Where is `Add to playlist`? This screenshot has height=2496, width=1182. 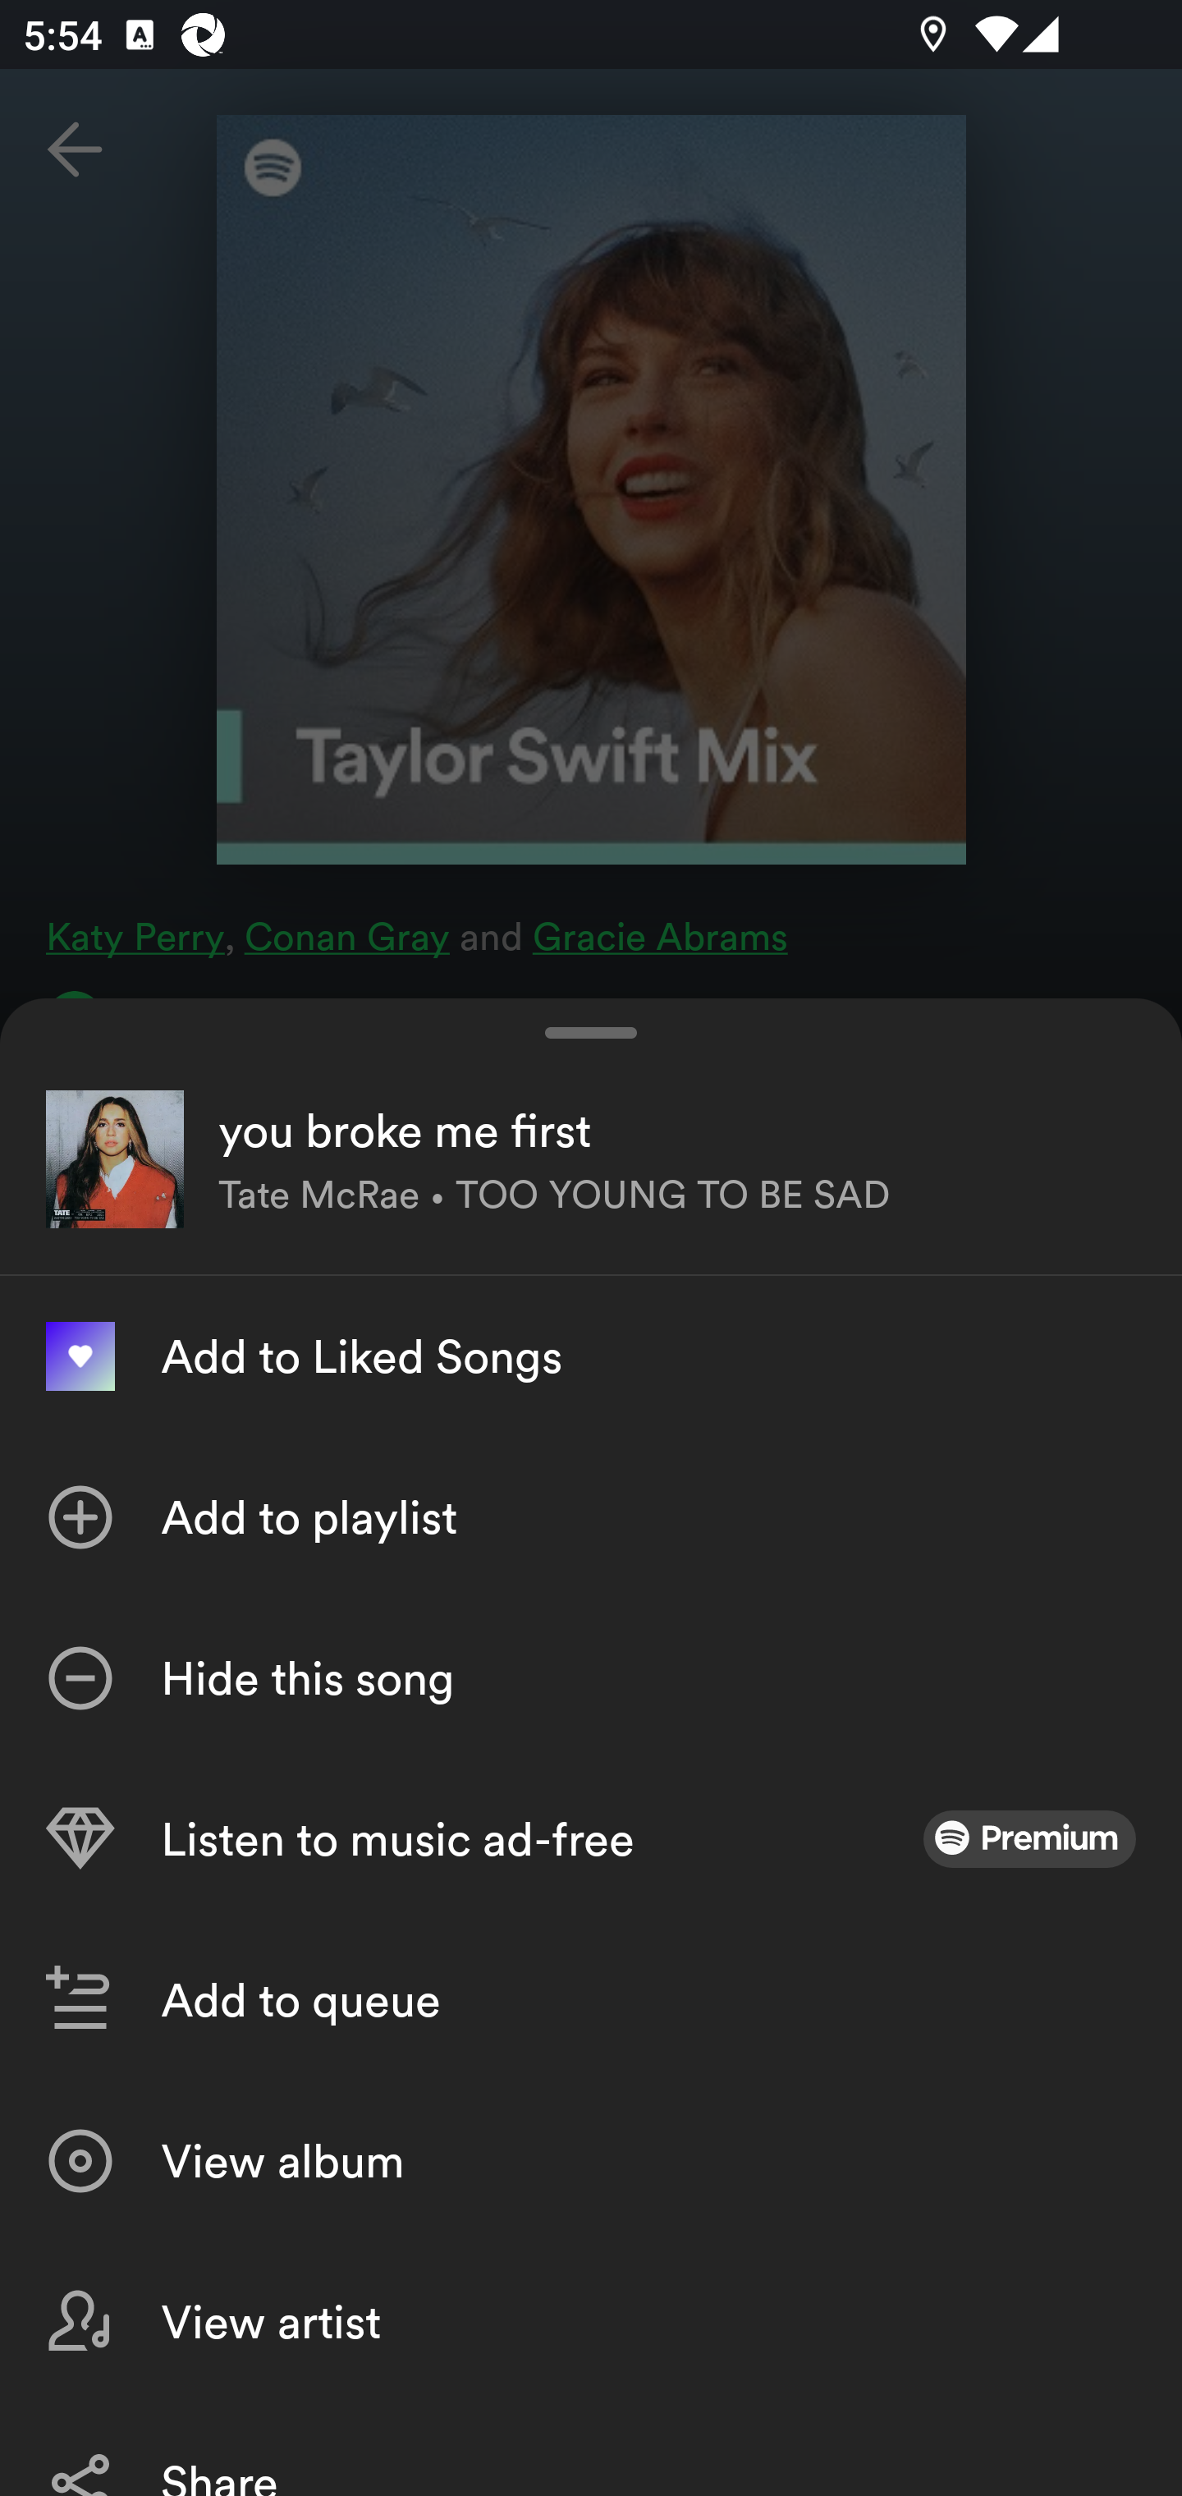 Add to playlist is located at coordinates (591, 1517).